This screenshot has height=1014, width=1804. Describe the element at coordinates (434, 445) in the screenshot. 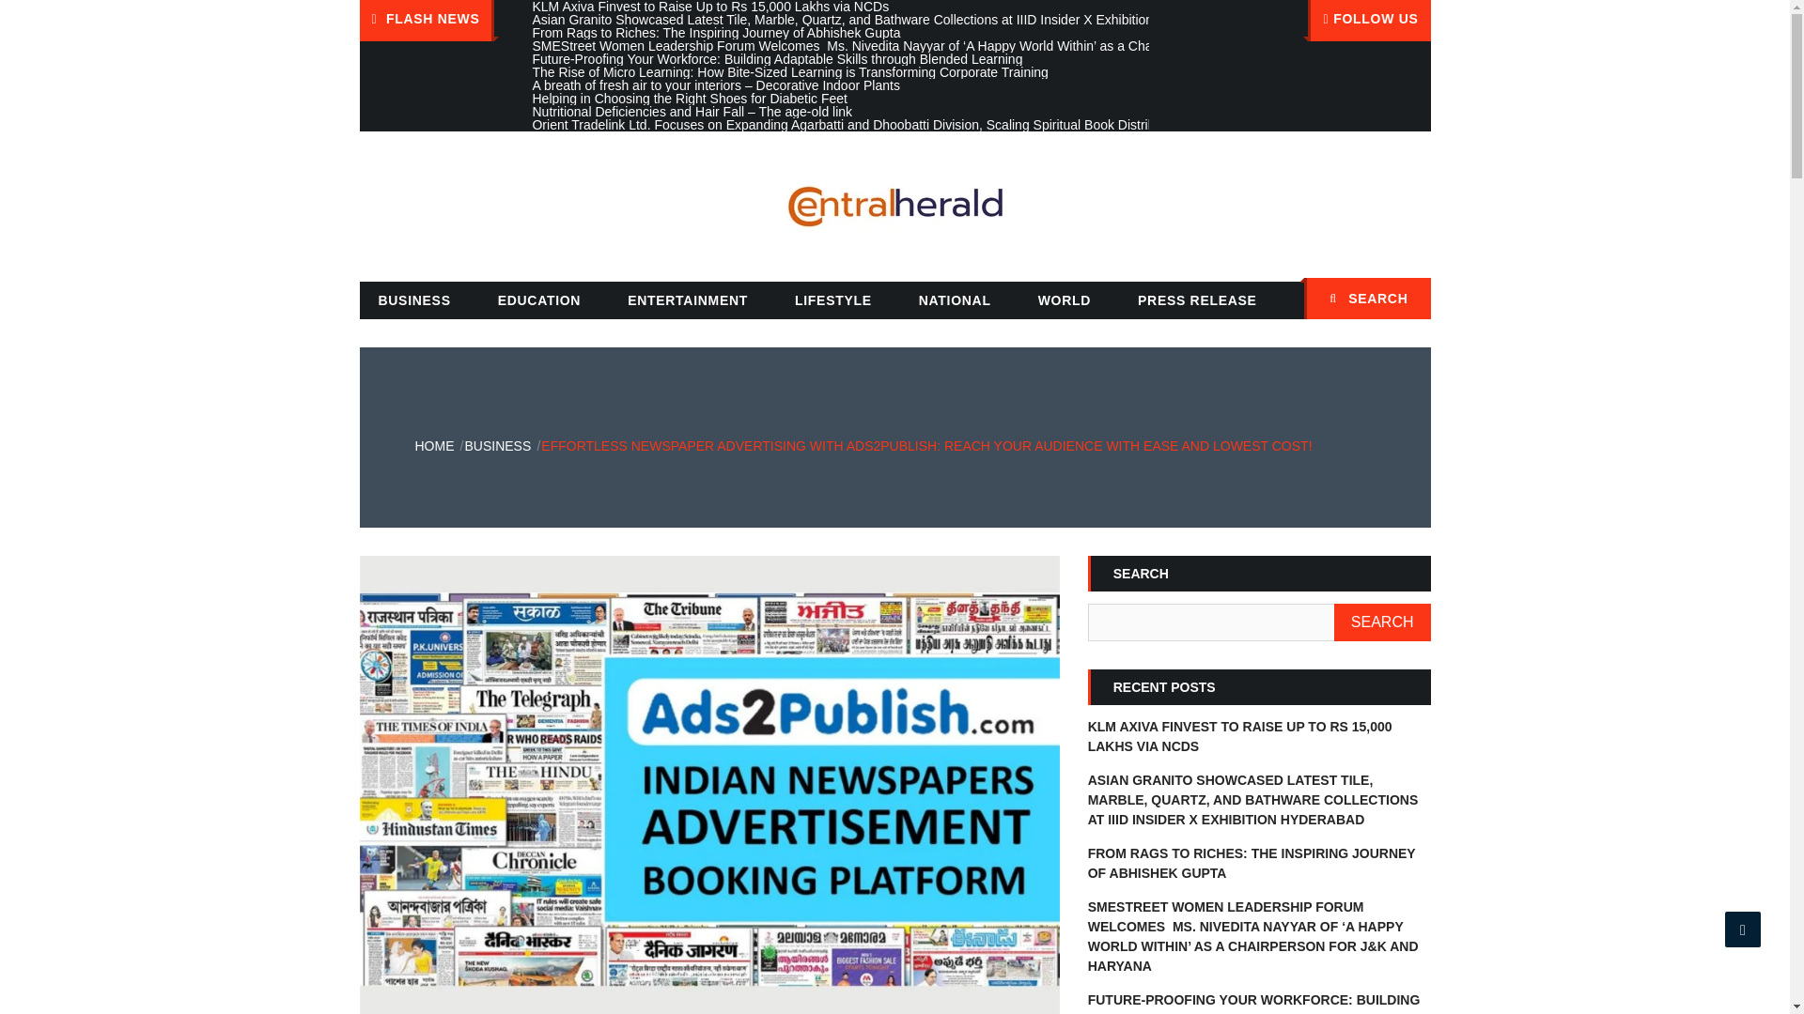

I see `HOME` at that location.